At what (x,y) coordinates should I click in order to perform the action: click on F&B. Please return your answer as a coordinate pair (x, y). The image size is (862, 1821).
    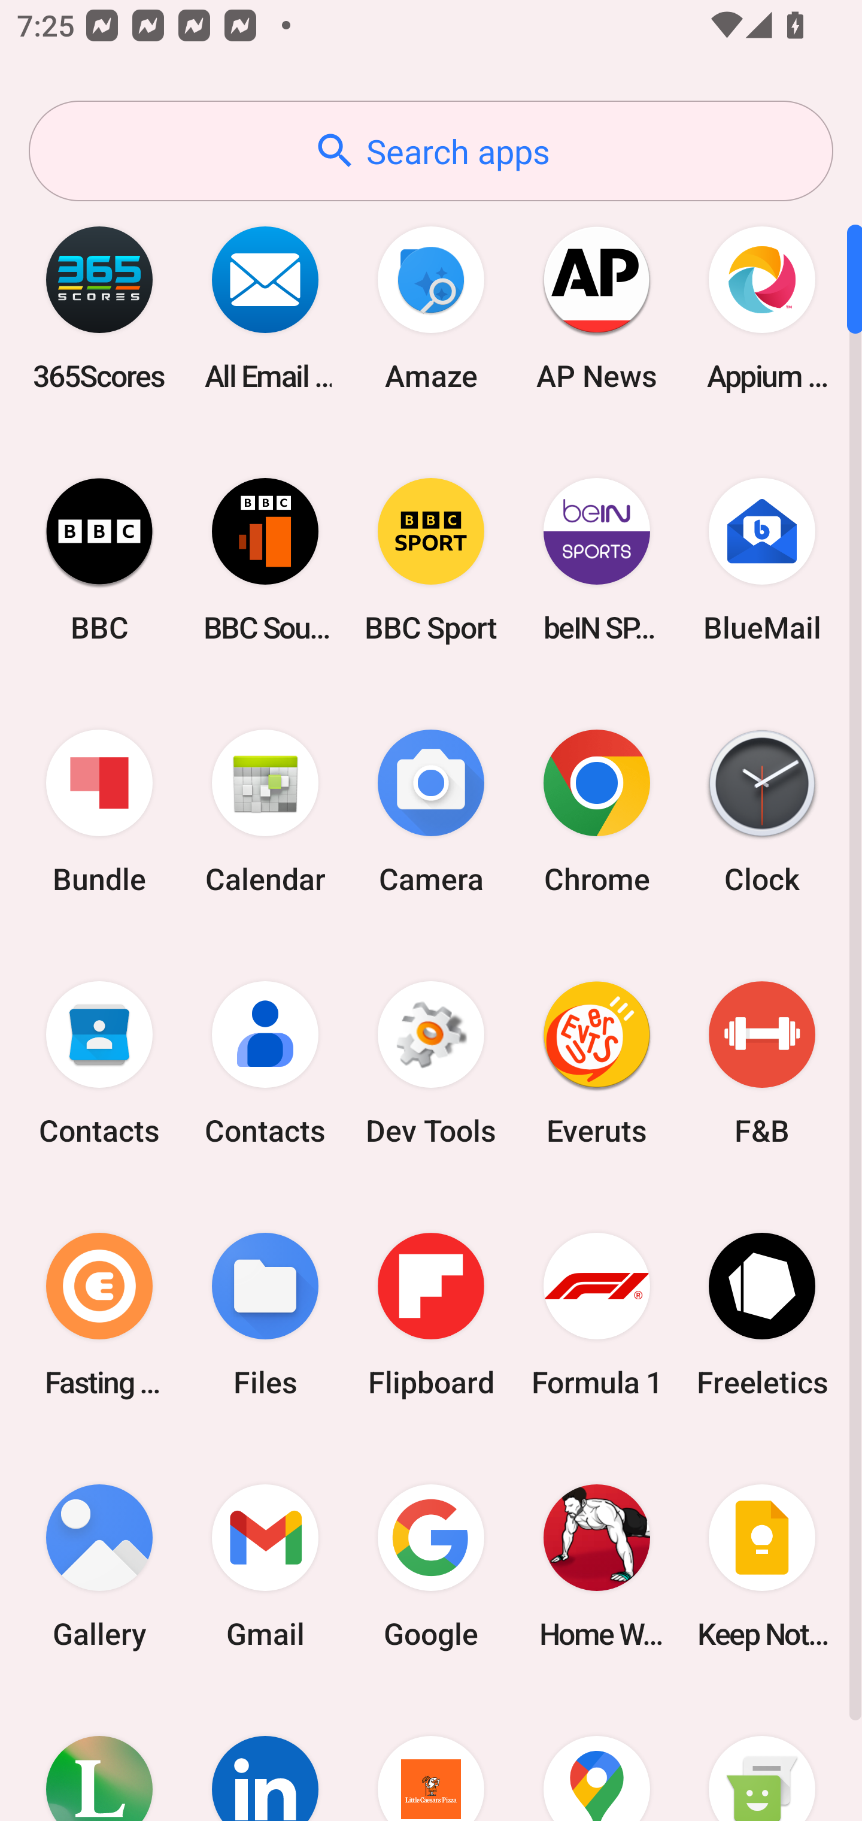
    Looking at the image, I should click on (762, 1063).